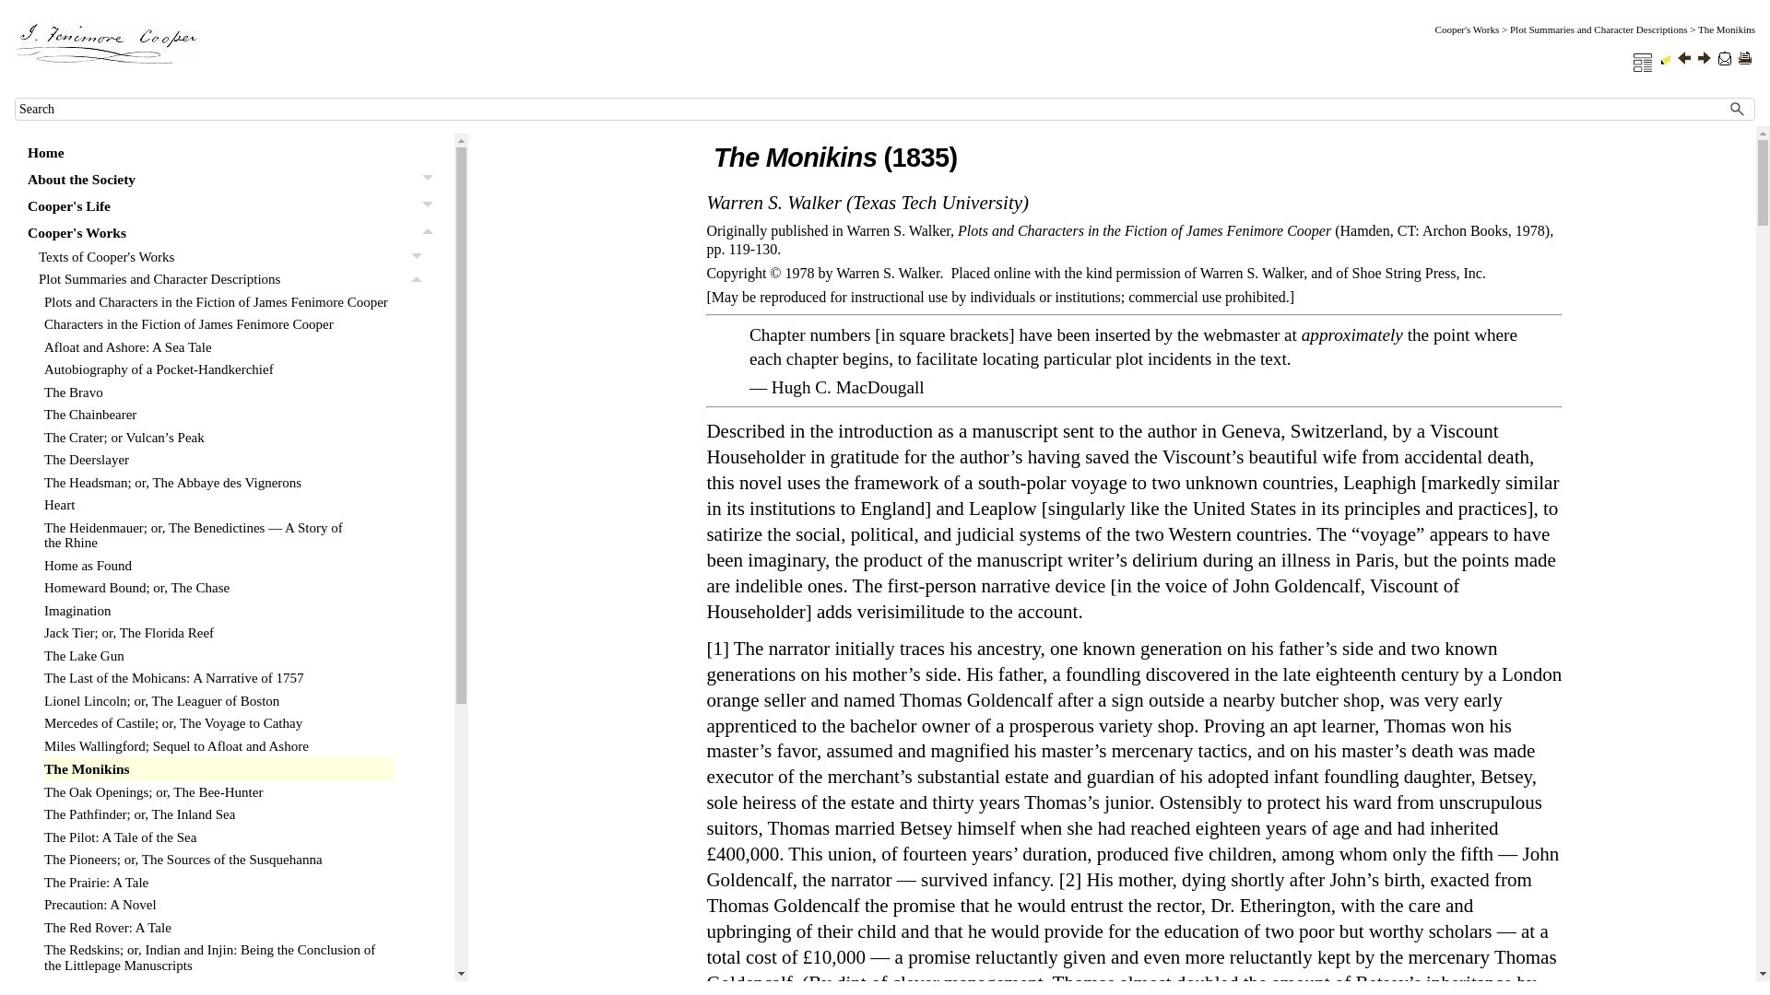  What do you see at coordinates (1666, 59) in the screenshot?
I see `Remove search highlights` at bounding box center [1666, 59].